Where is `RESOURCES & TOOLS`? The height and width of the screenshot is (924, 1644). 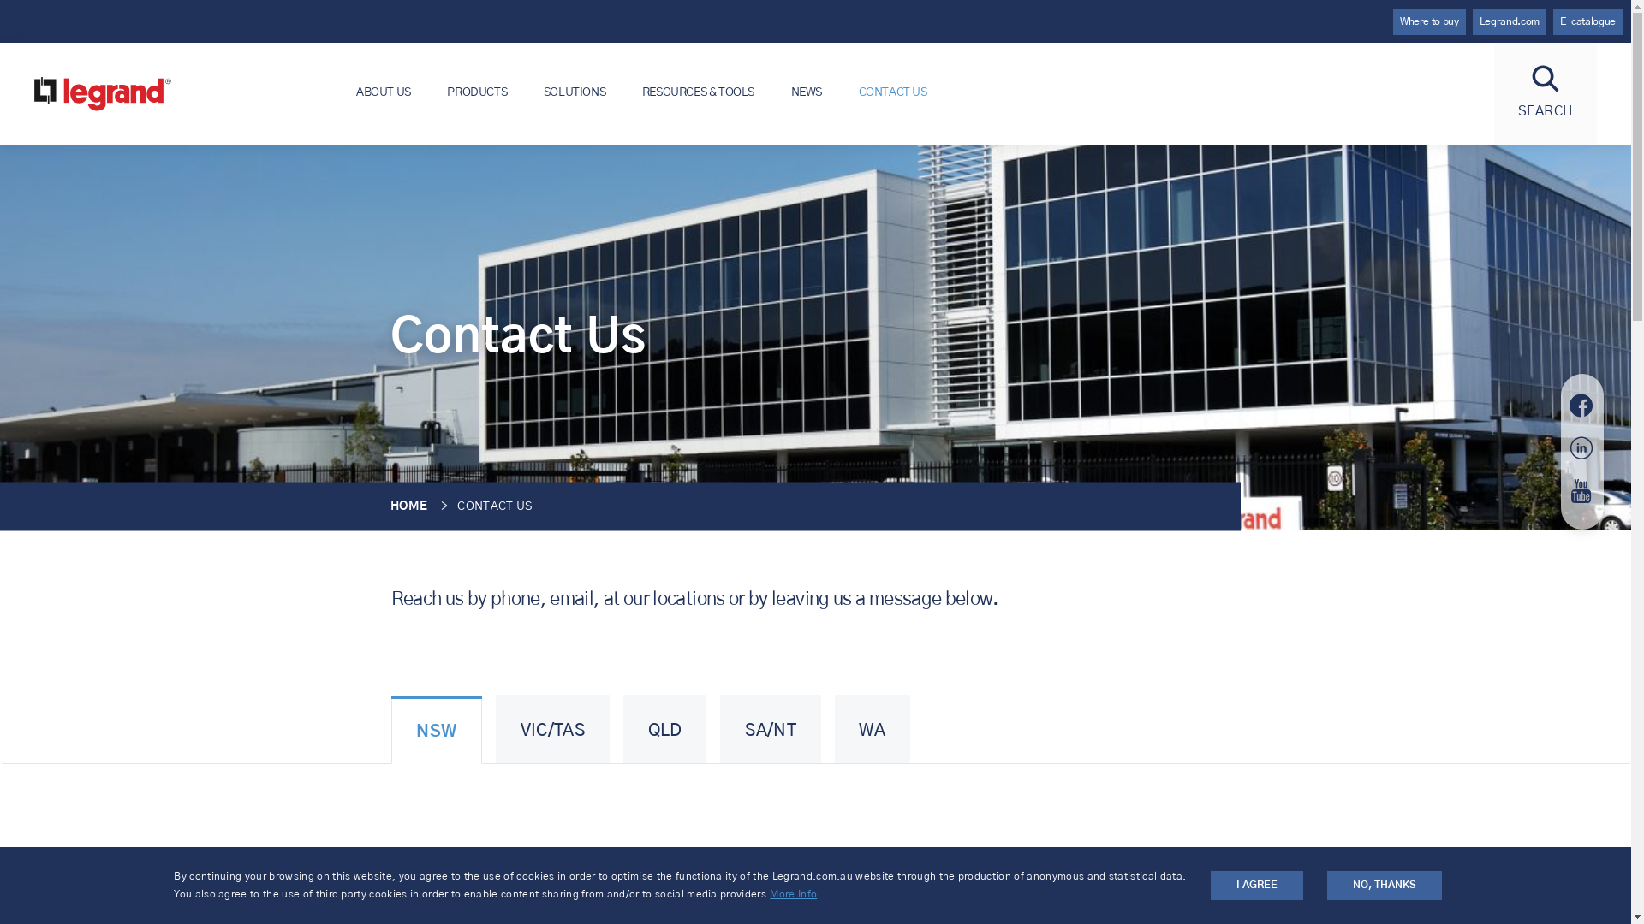
RESOURCES & TOOLS is located at coordinates (699, 92).